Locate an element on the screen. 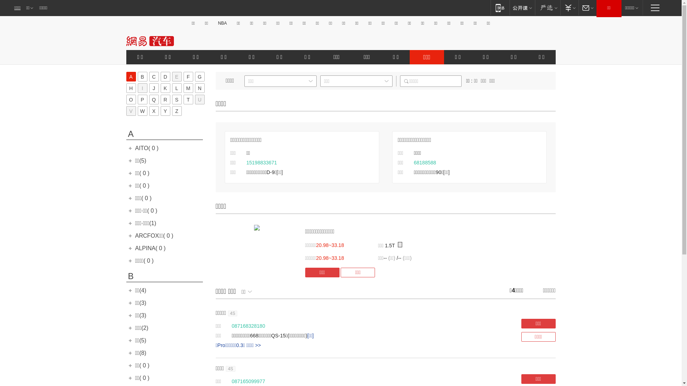 Image resolution: width=687 pixels, height=386 pixels. S is located at coordinates (176, 99).